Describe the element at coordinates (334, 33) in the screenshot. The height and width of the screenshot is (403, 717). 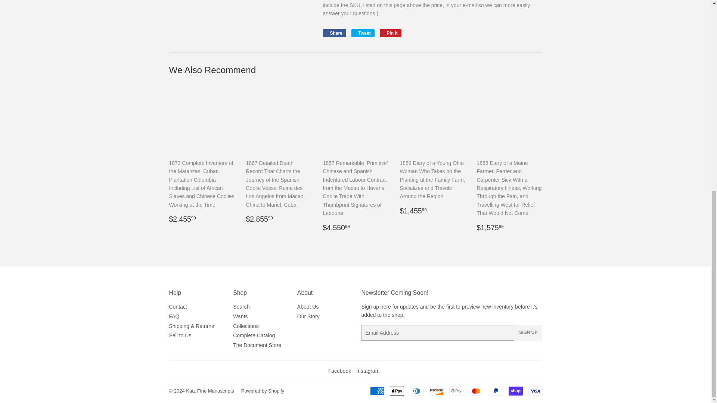
I see `Mastercard` at that location.